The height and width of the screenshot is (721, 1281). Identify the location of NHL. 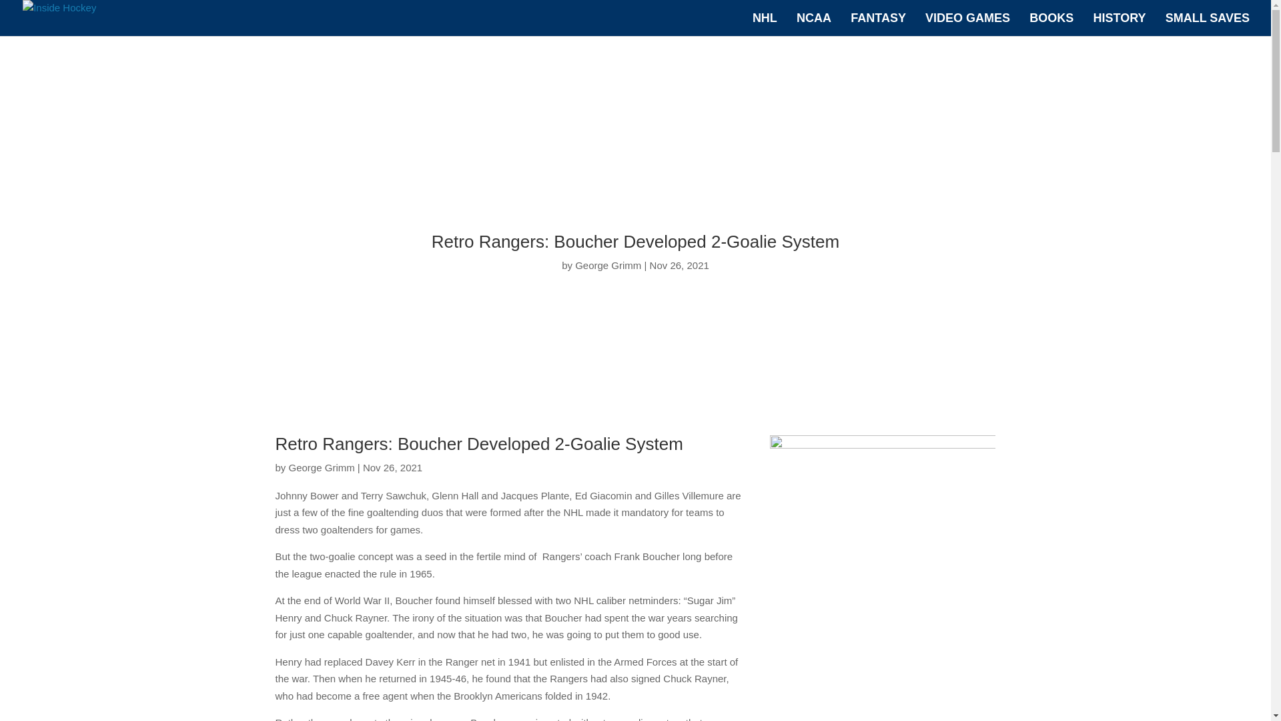
(765, 25).